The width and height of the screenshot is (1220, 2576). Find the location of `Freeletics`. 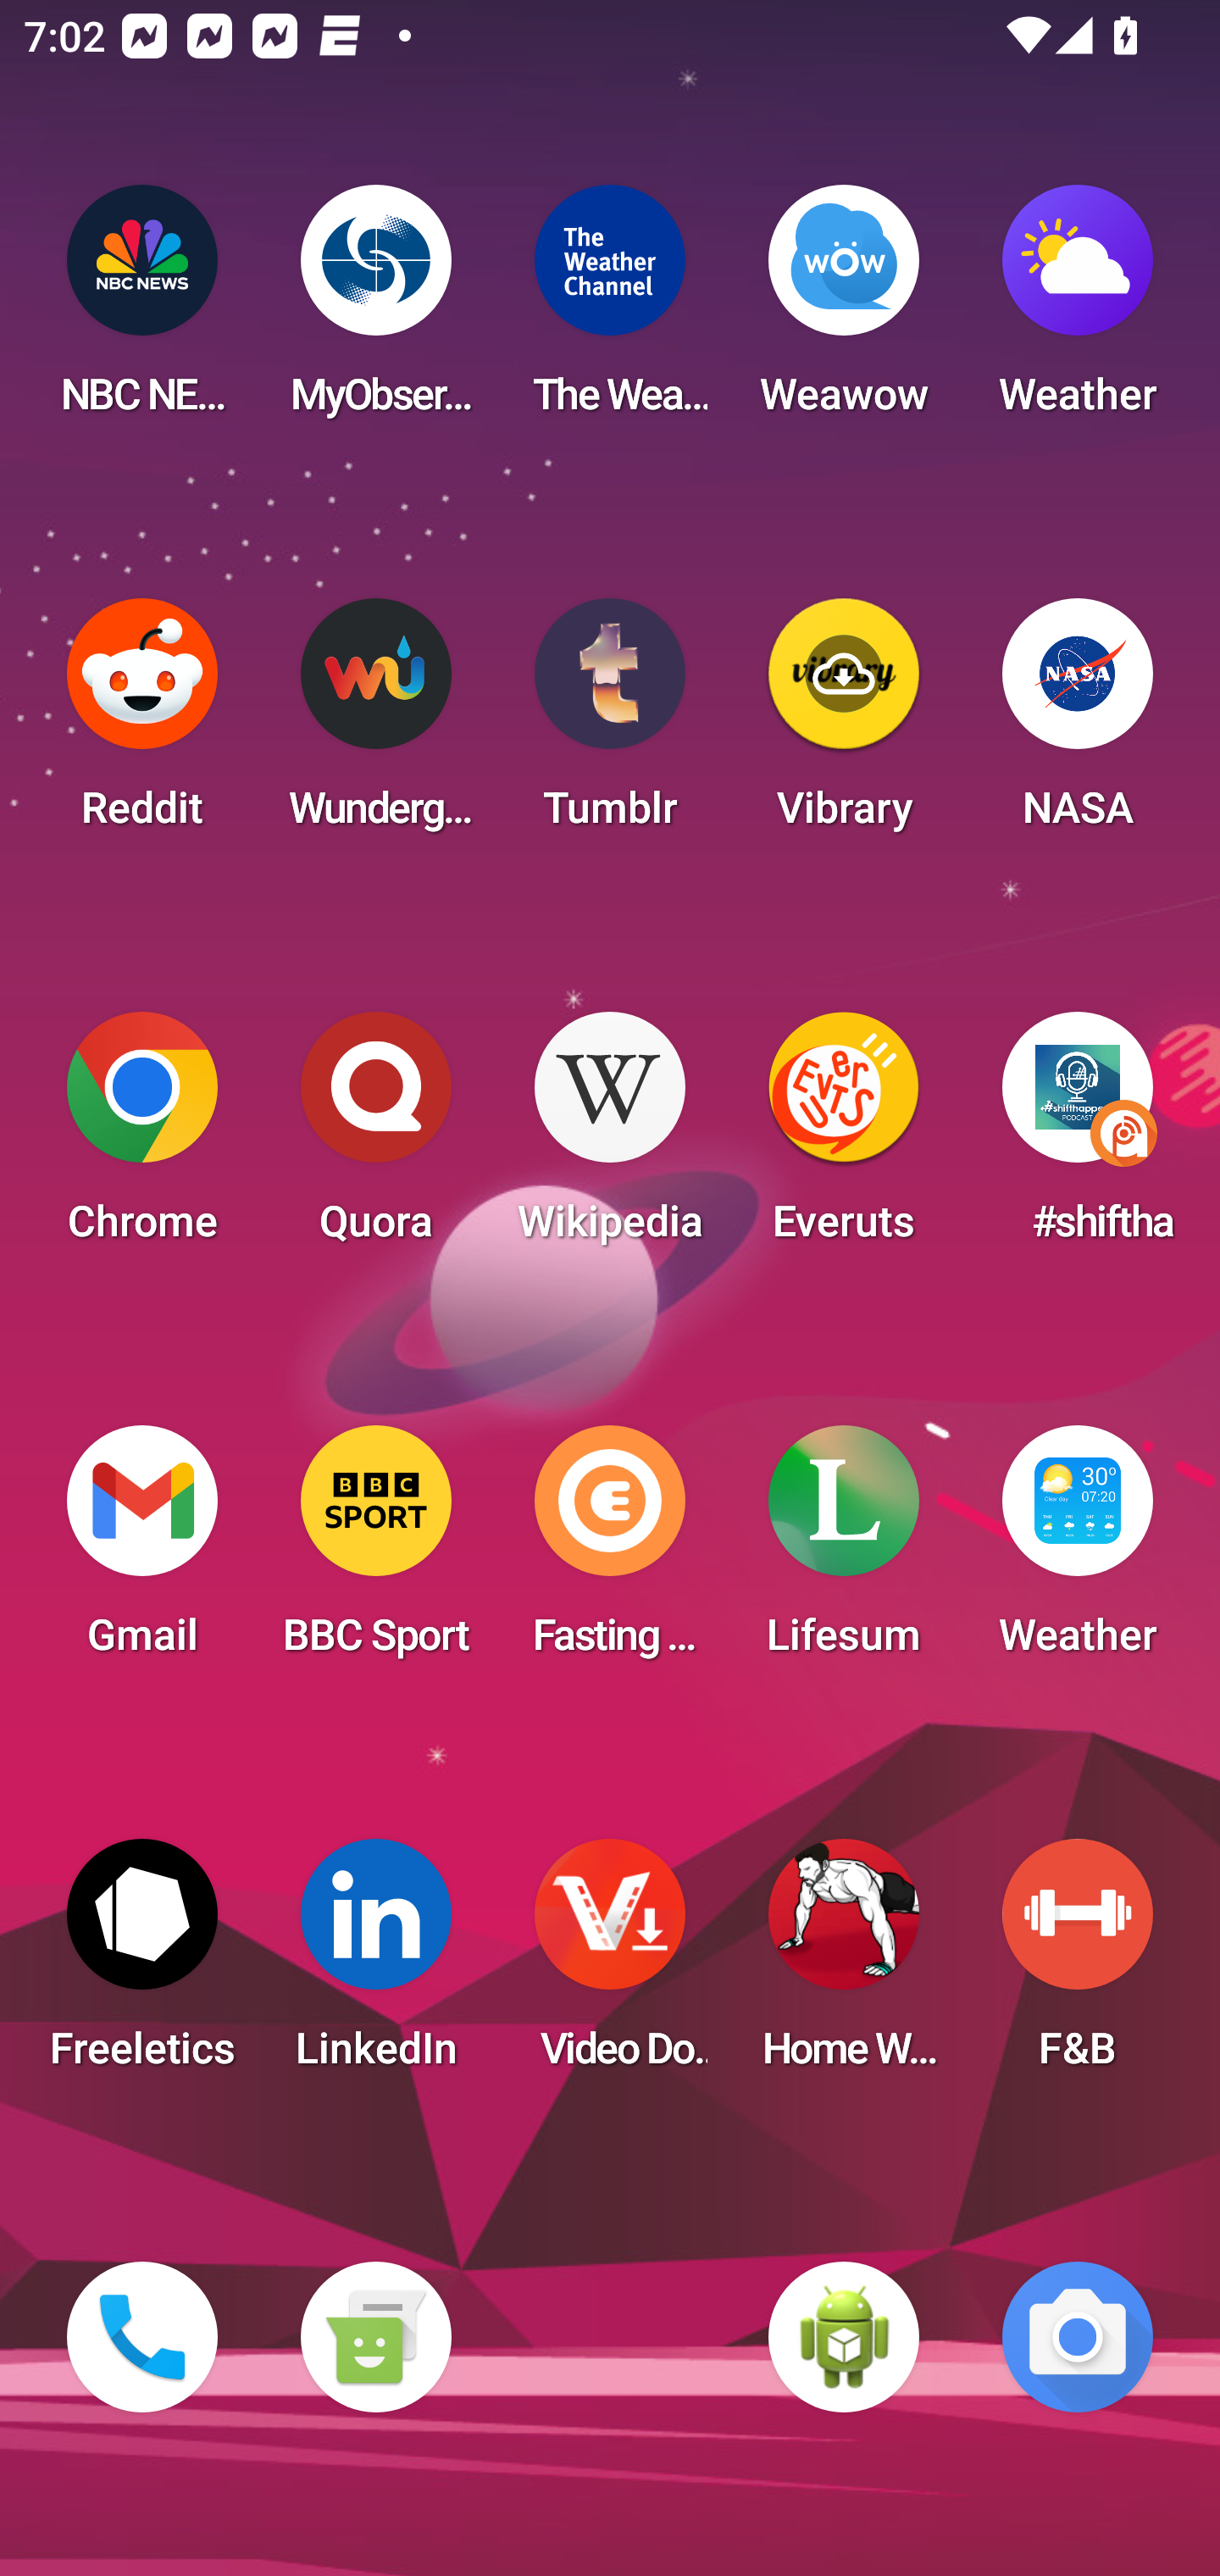

Freeletics is located at coordinates (142, 1964).